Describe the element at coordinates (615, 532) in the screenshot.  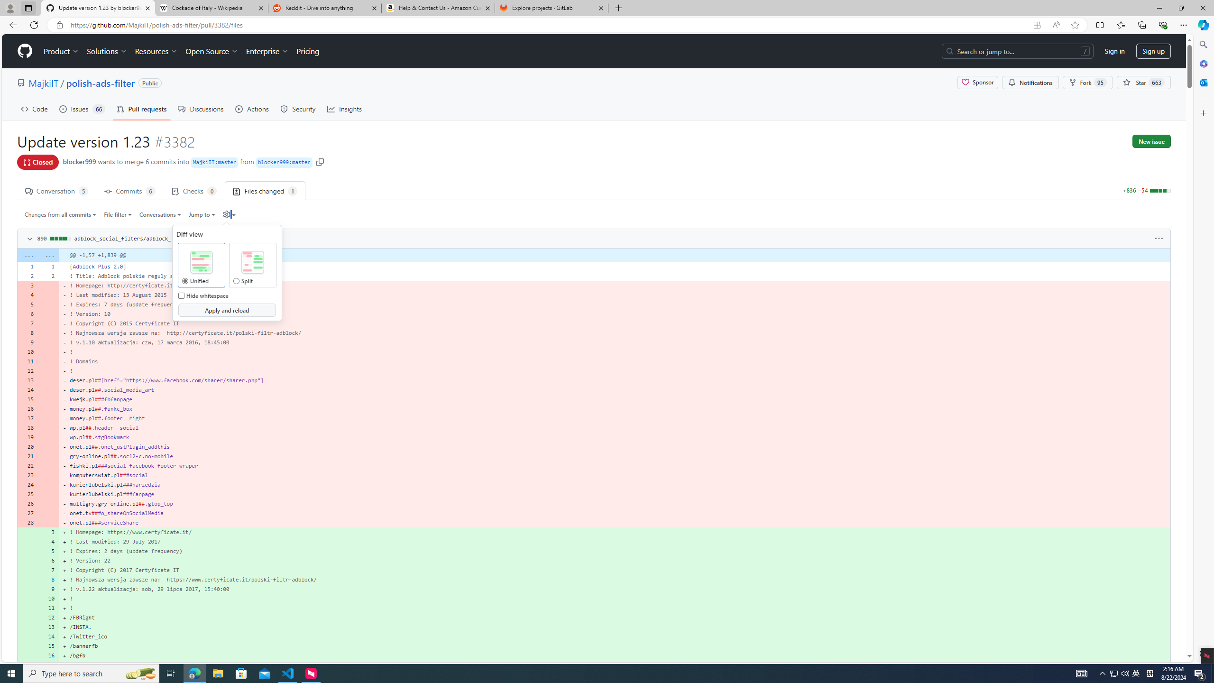
I see `+ ! Homepage: https://www.certyficate.it/` at that location.